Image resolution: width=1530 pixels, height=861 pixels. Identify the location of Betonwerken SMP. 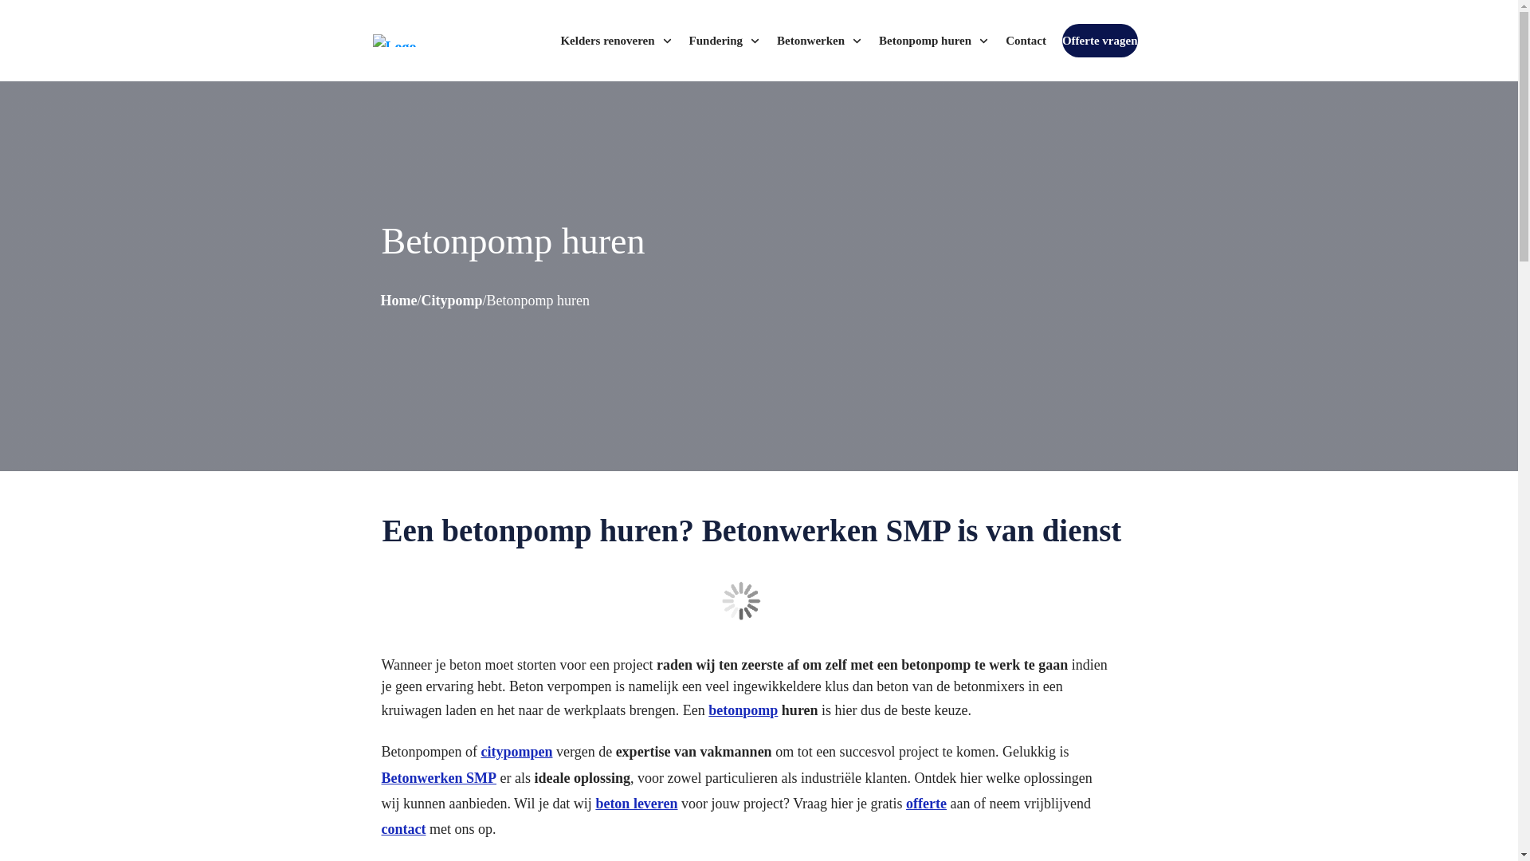
(438, 778).